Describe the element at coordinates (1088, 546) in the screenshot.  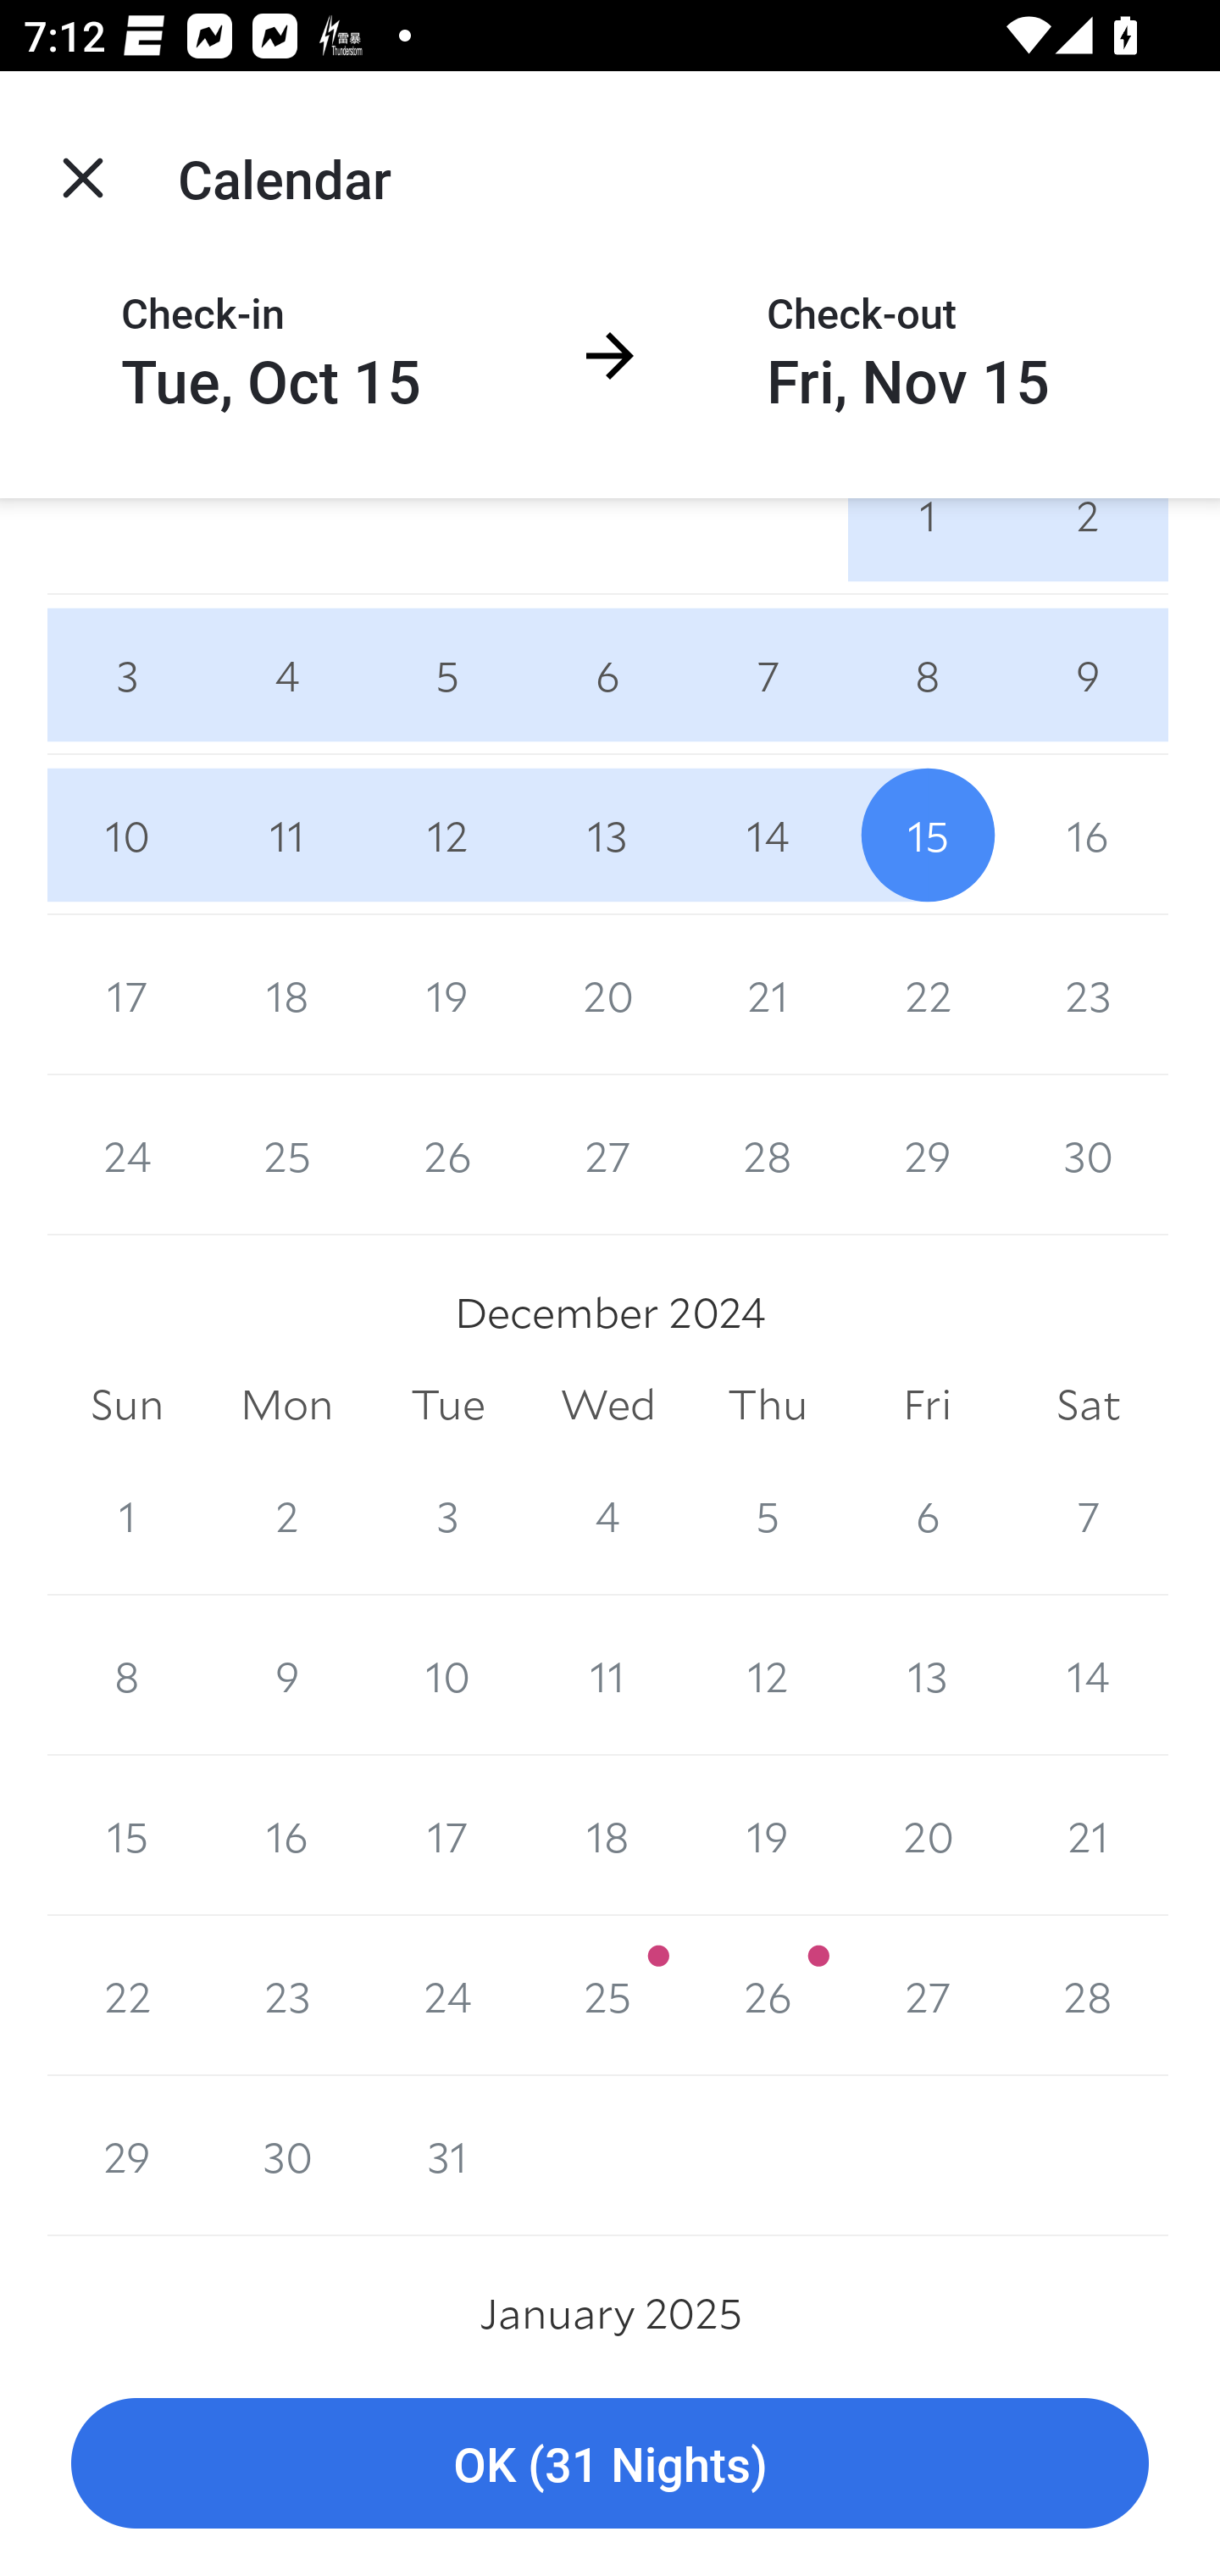
I see `2 2 November 2024` at that location.